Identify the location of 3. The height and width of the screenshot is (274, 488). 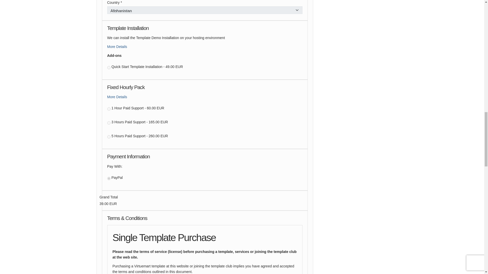
(109, 123).